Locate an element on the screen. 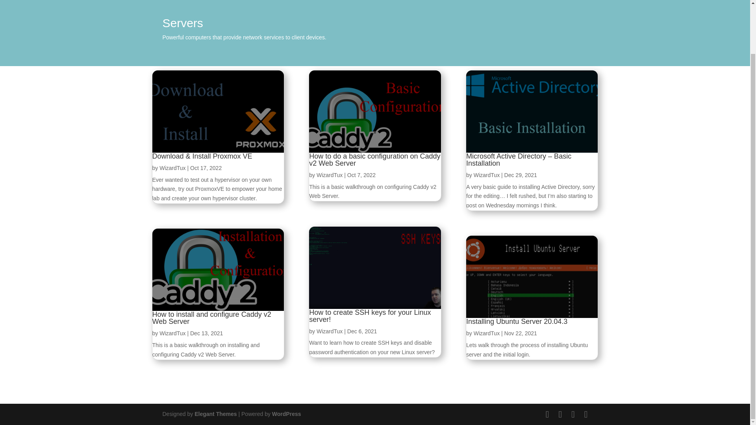  WizardTux is located at coordinates (329, 175).